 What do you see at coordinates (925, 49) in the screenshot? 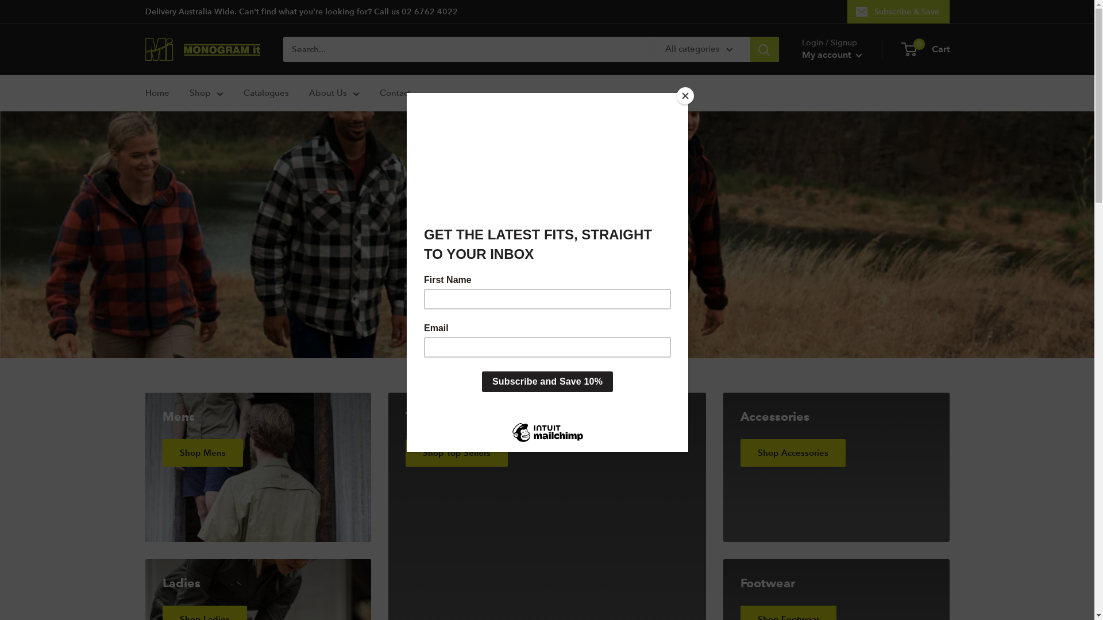
I see `0
Cart` at bounding box center [925, 49].